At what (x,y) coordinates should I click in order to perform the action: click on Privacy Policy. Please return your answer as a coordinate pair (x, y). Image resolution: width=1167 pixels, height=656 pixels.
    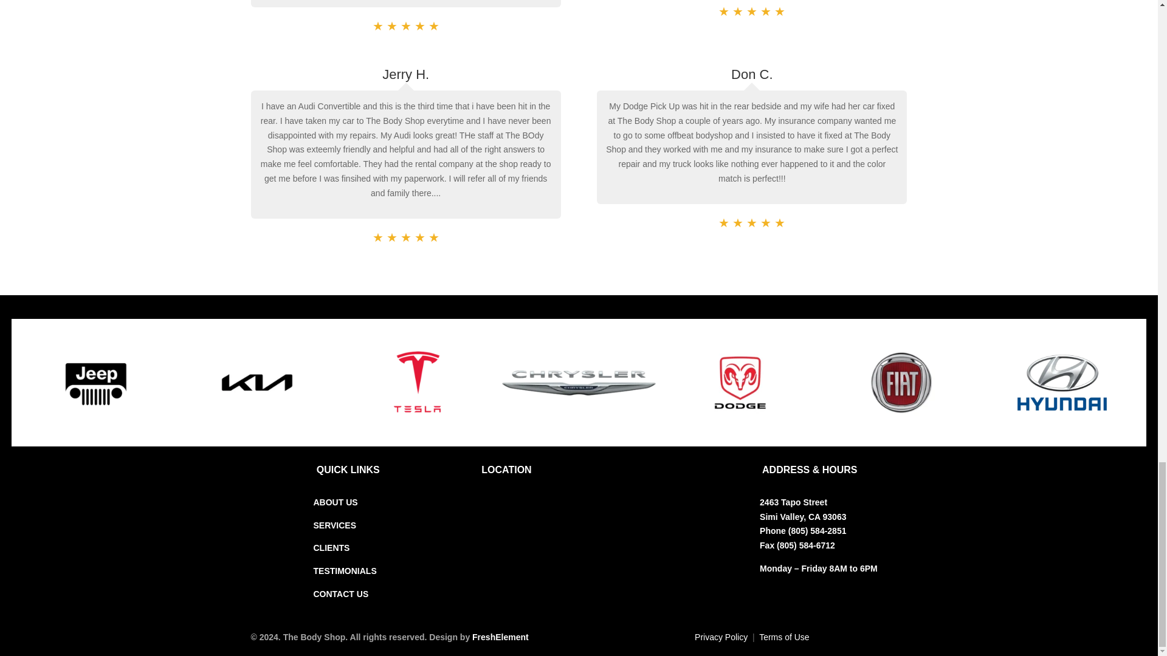
    Looking at the image, I should click on (721, 637).